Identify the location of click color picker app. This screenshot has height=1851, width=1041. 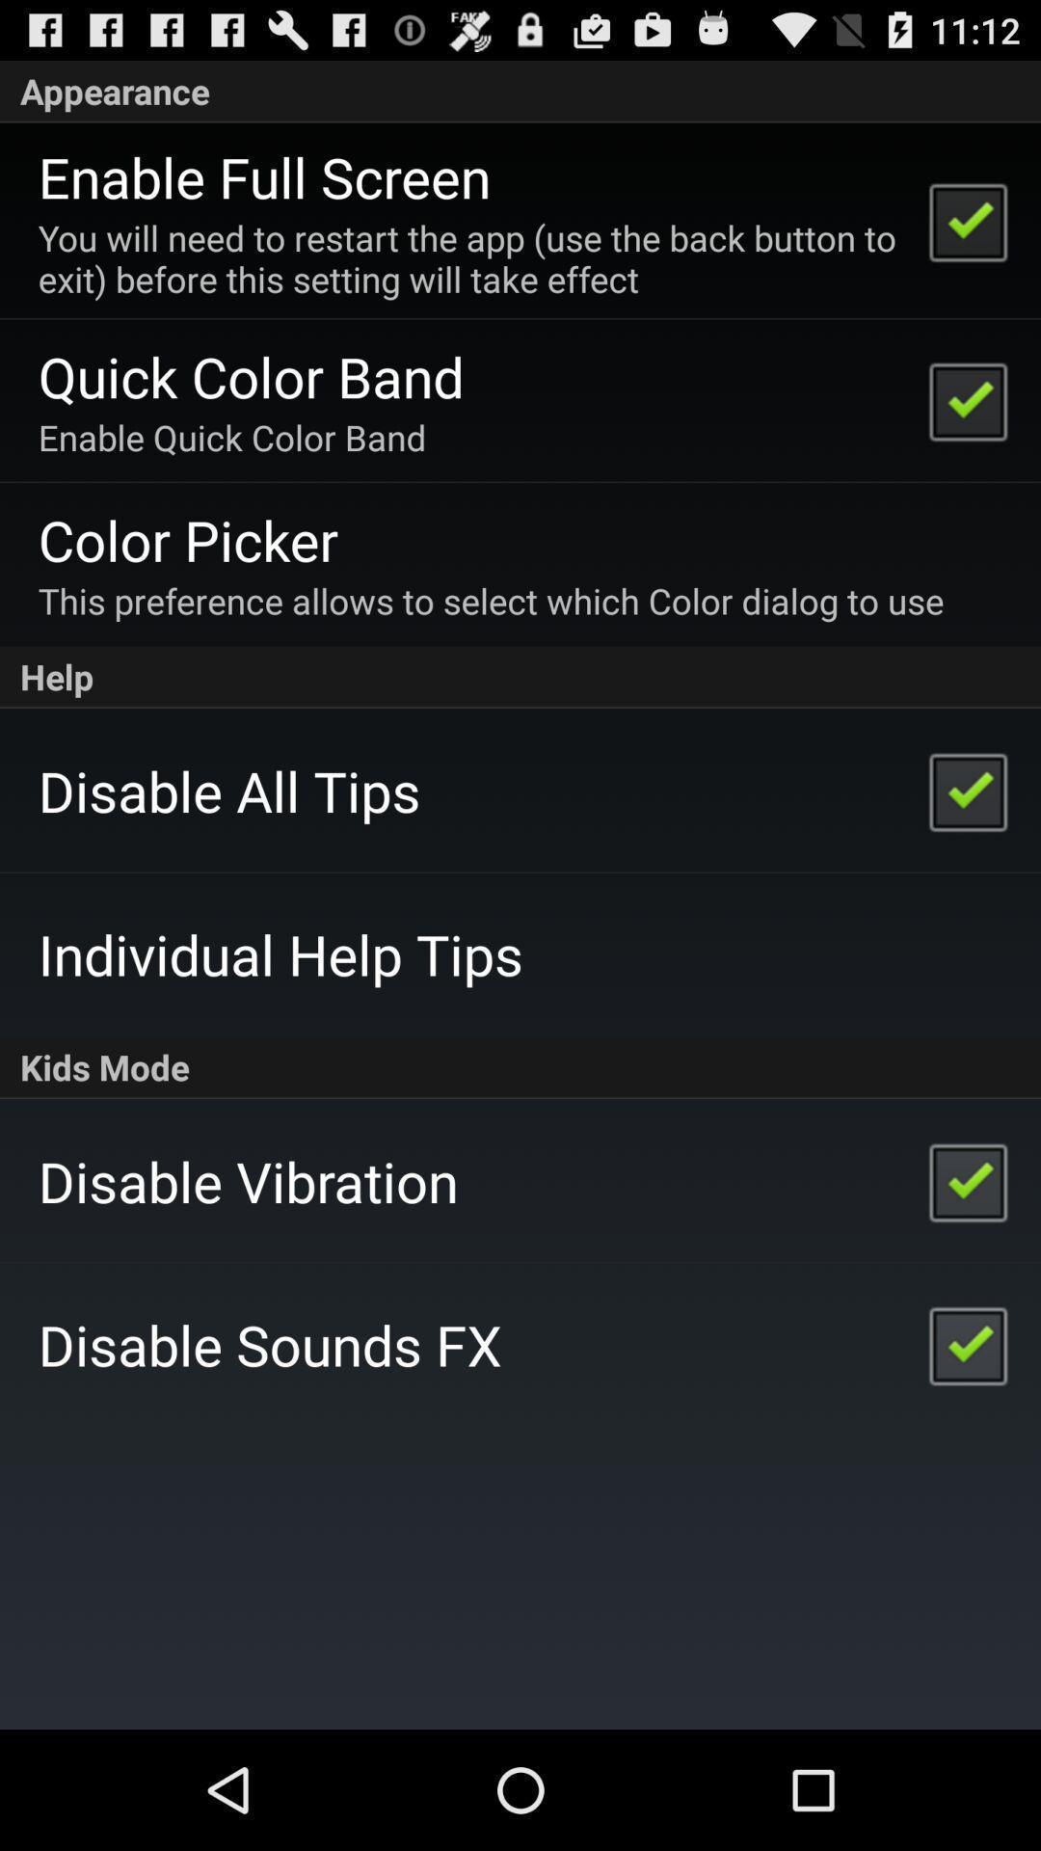
(187, 540).